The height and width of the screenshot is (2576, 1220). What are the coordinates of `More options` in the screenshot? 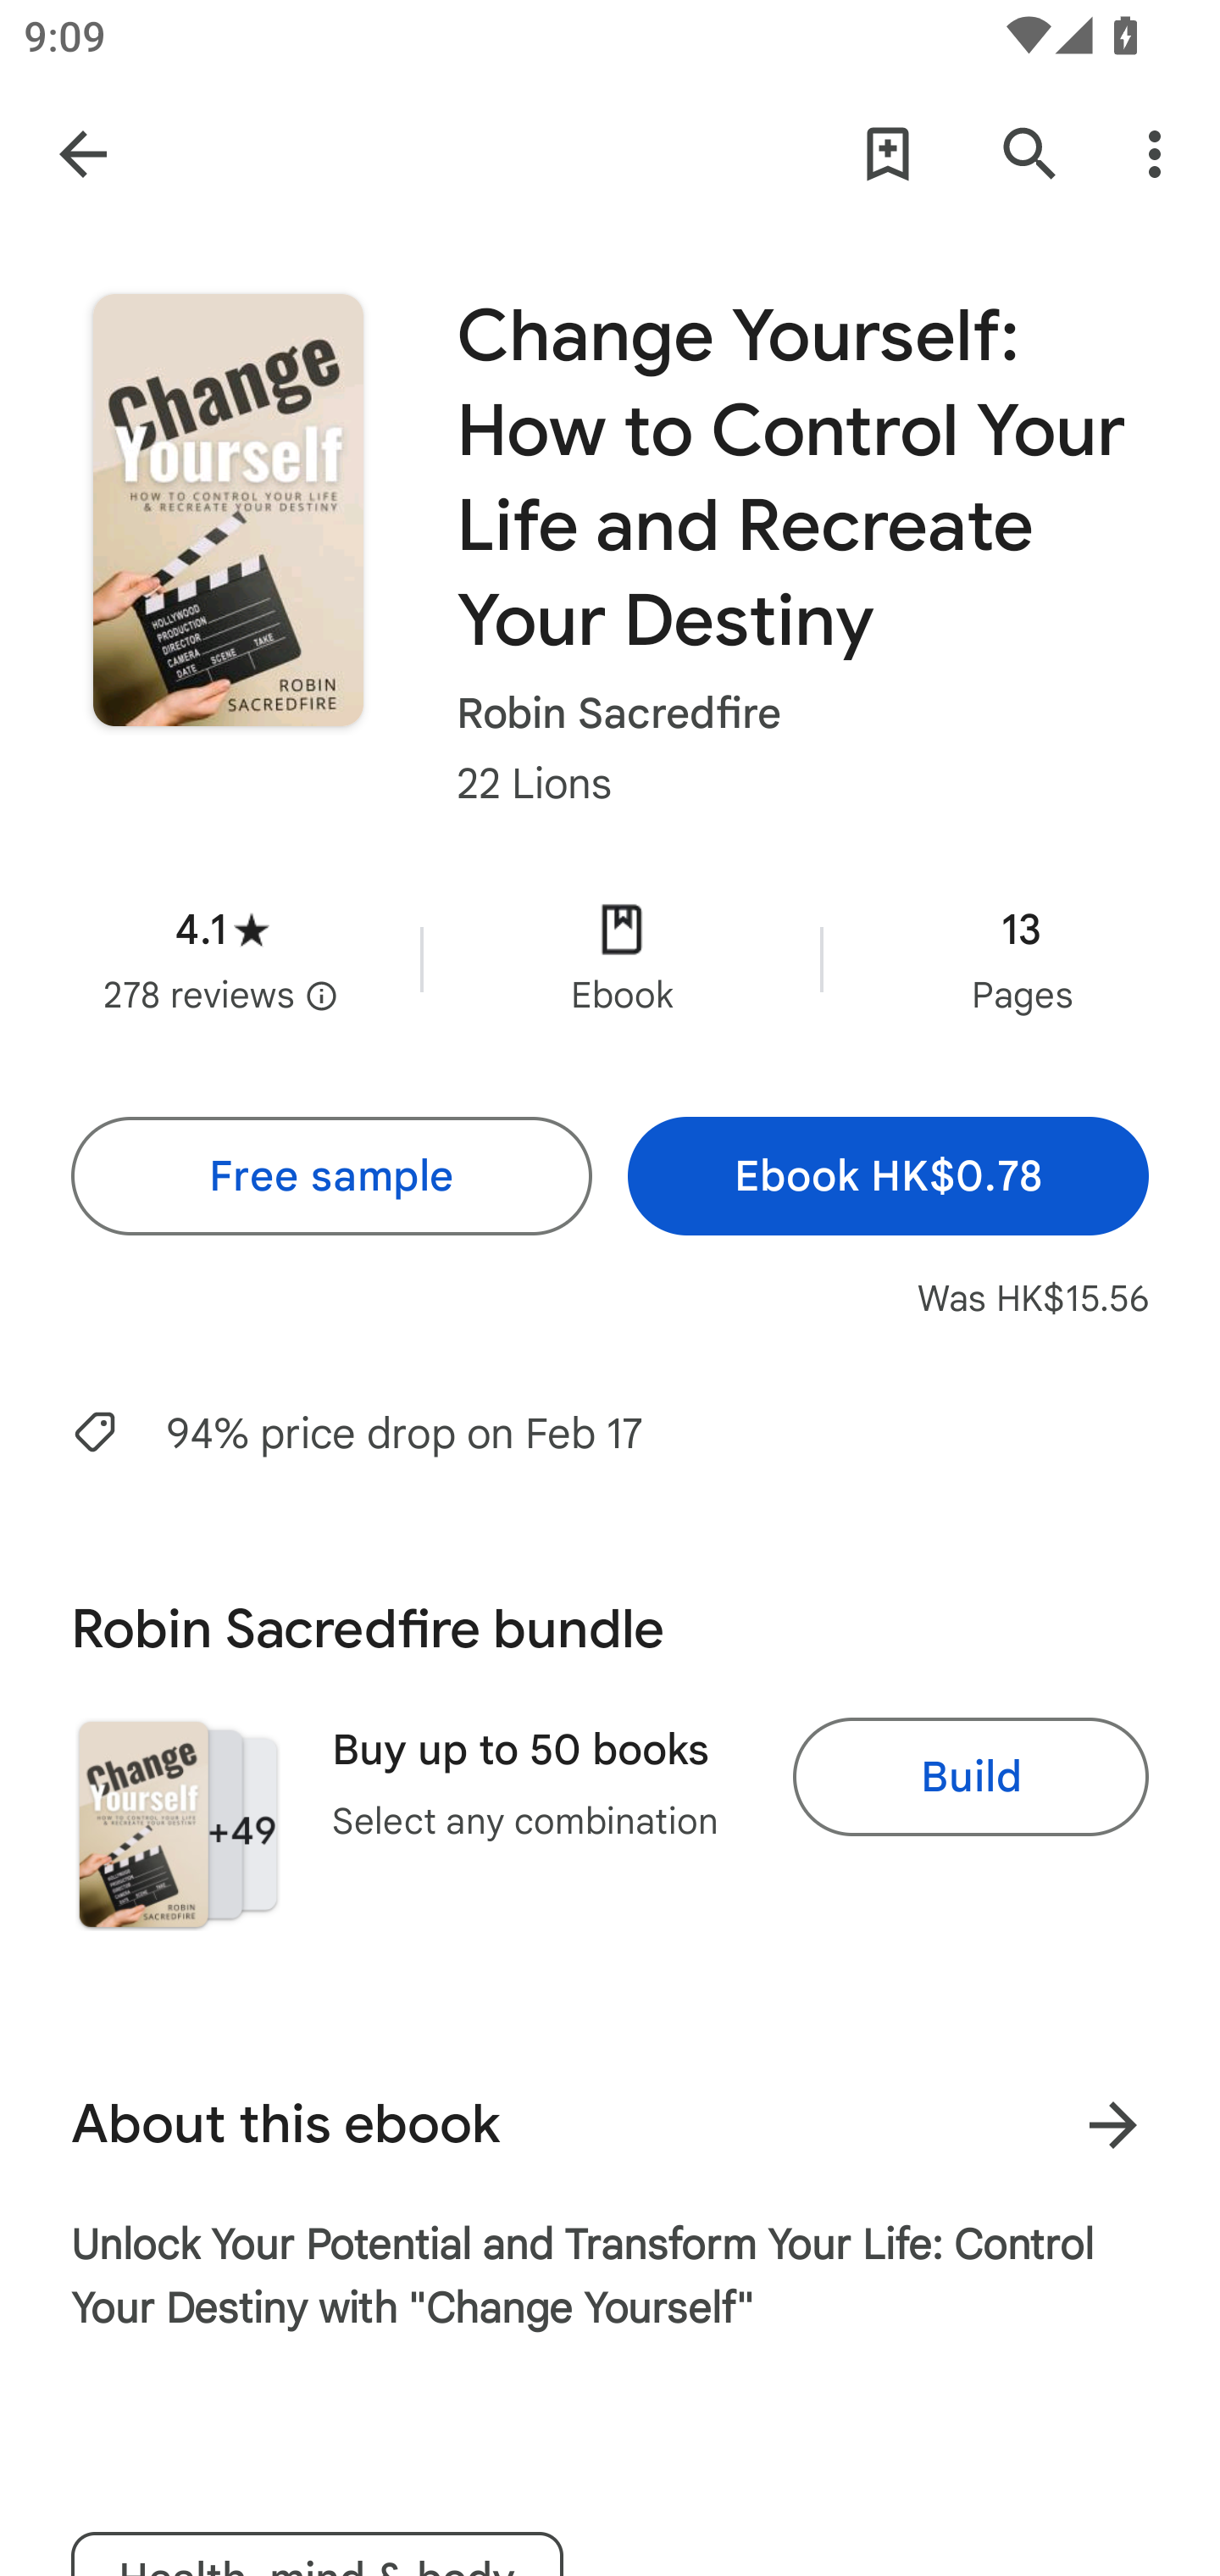 It's located at (1161, 154).